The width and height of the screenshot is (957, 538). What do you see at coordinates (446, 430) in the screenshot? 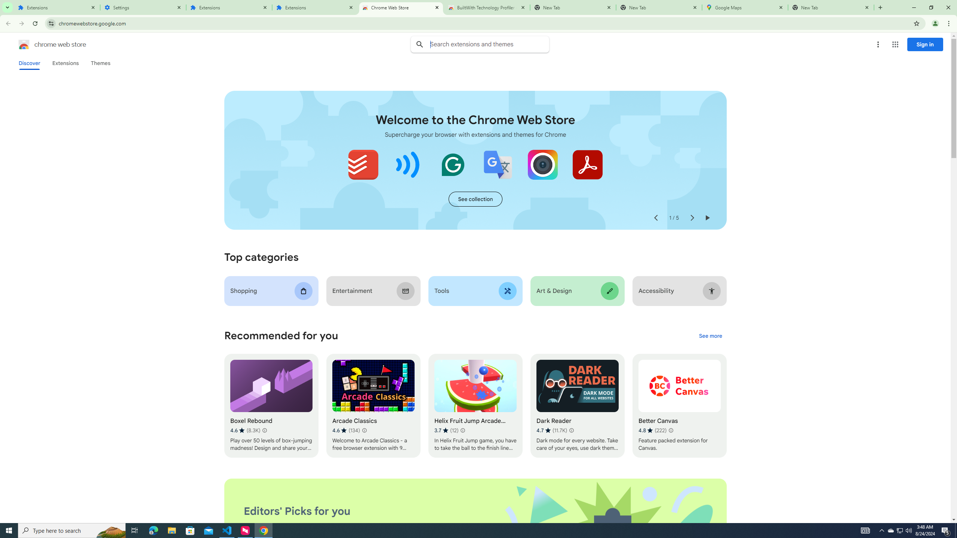
I see `Average rating 3.7 out of 5 stars. 12 ratings.` at bounding box center [446, 430].